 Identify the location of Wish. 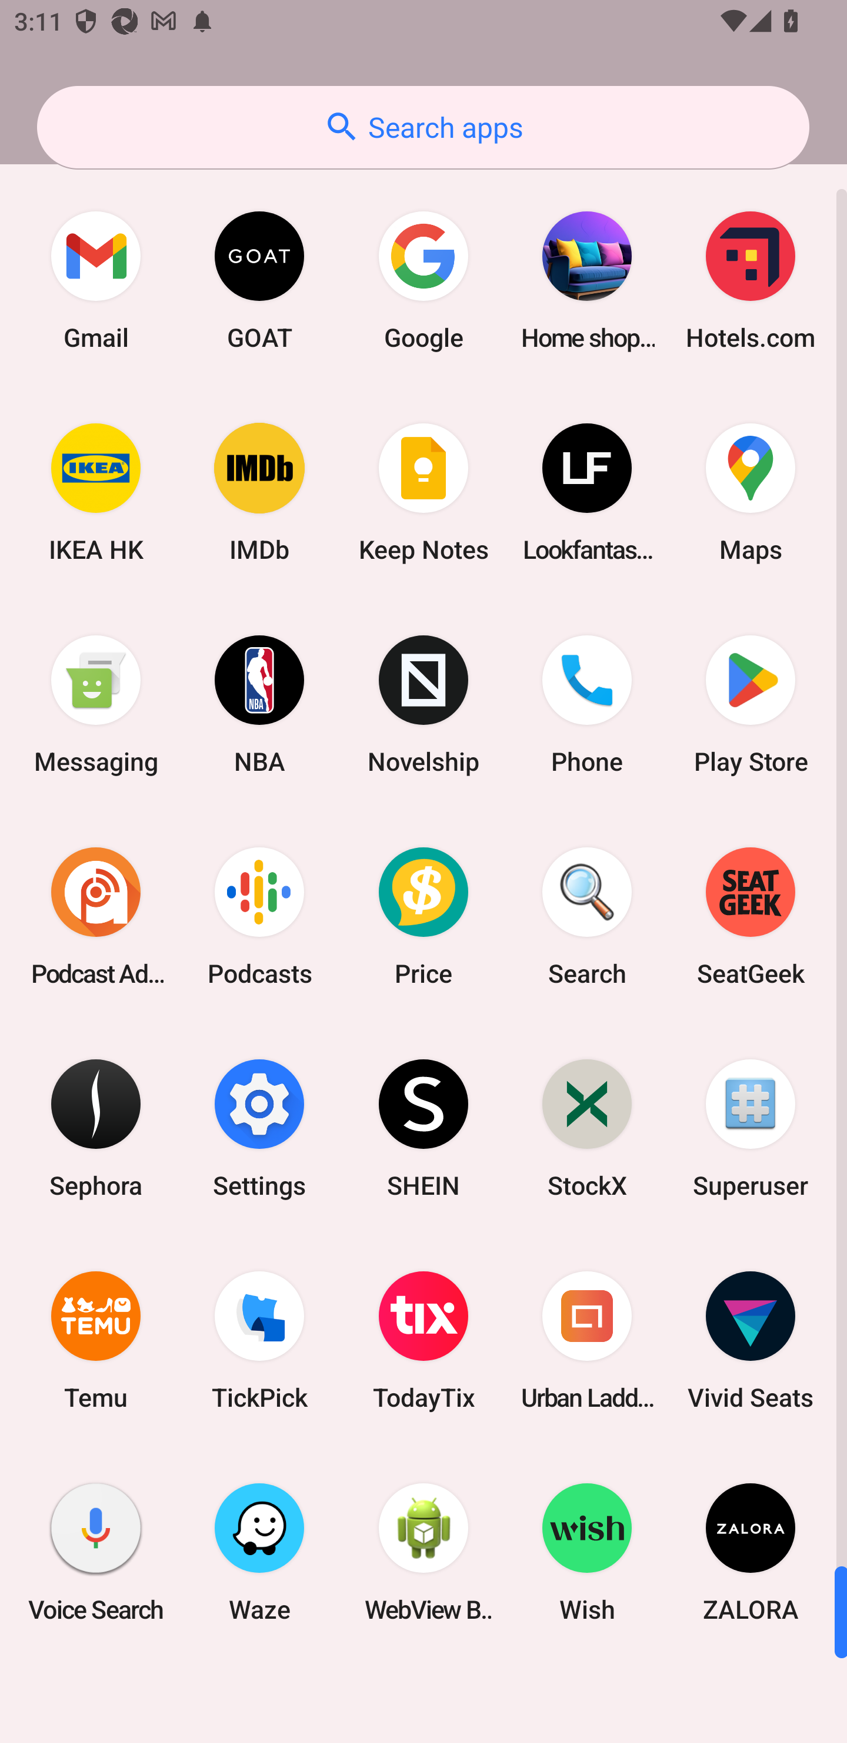
(587, 1552).